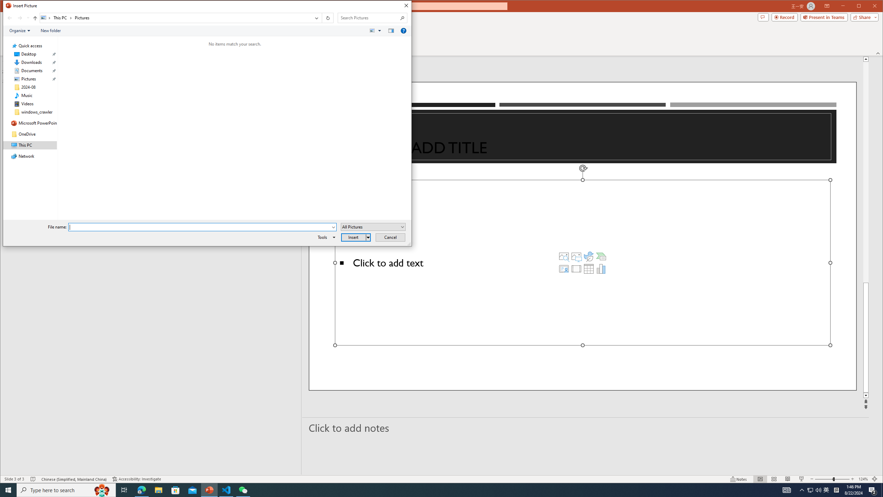 The image size is (883, 497). I want to click on Microsoft Edge - 1 running window, so click(141, 490).